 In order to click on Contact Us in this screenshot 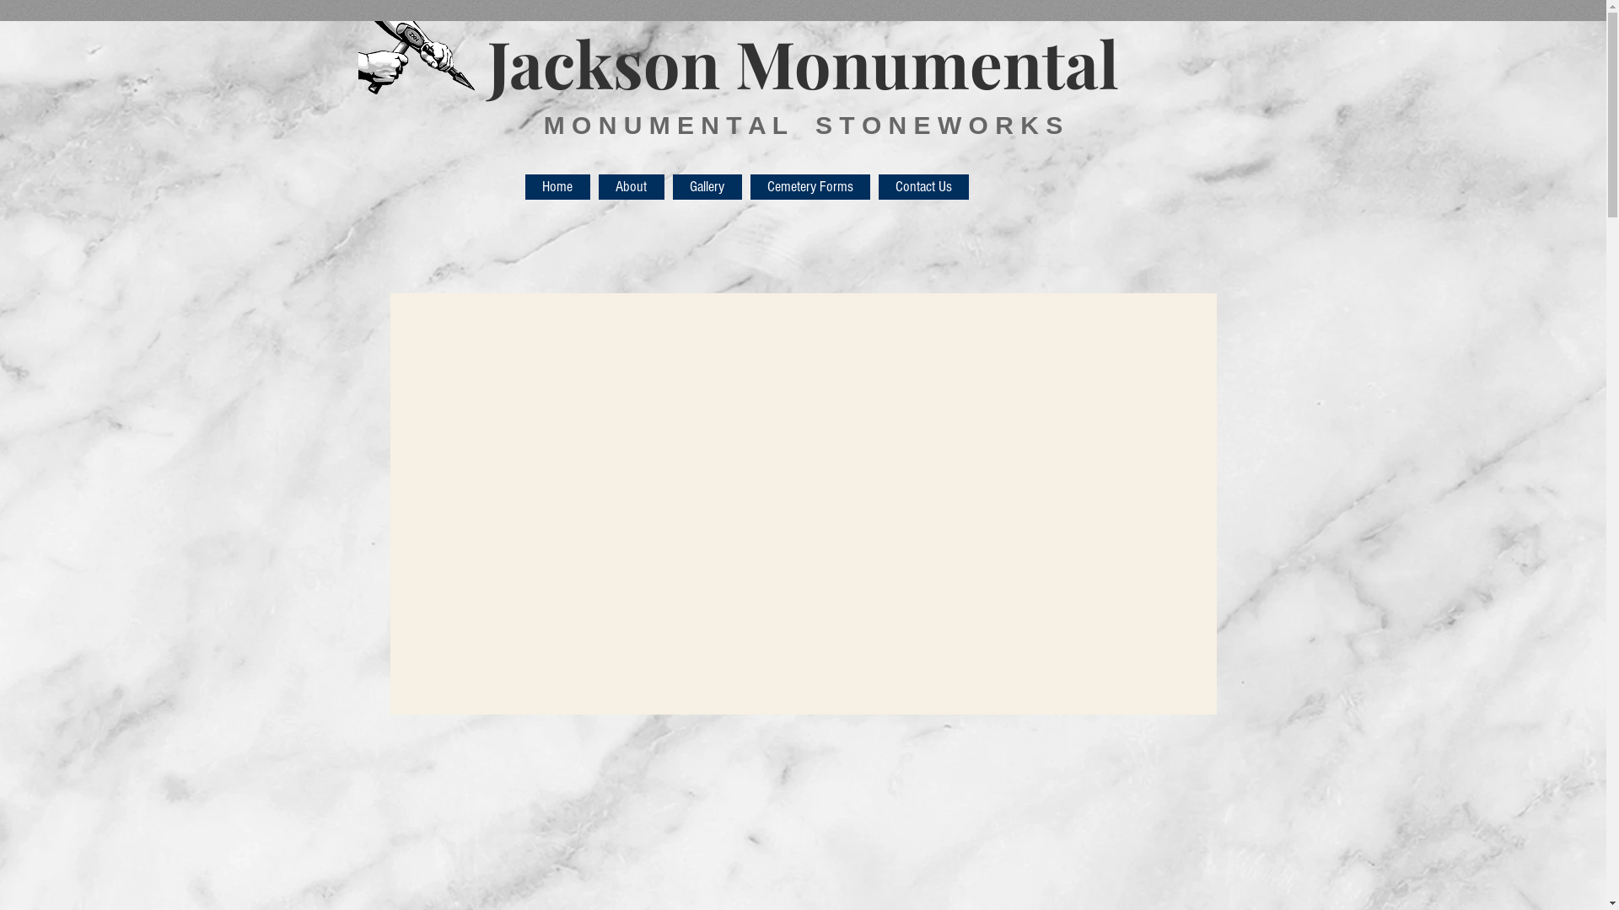, I will do `click(924, 187)`.